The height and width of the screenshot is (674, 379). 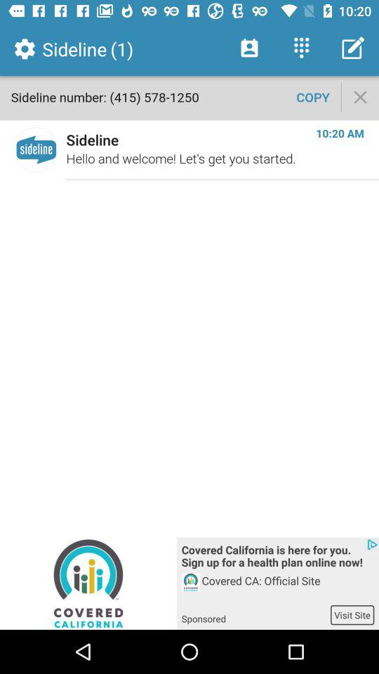 What do you see at coordinates (352, 615) in the screenshot?
I see `scroll to the visit site app` at bounding box center [352, 615].